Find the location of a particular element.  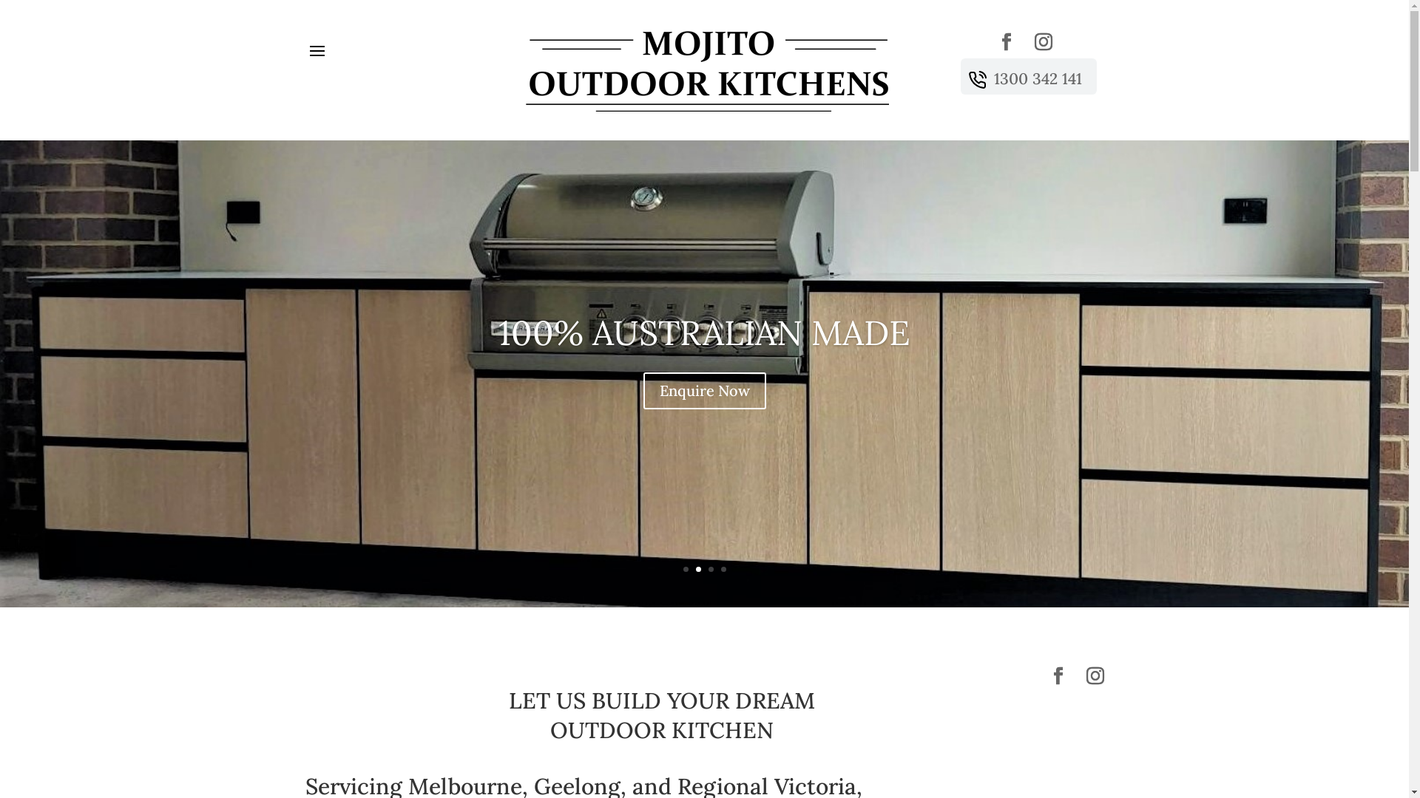

2 is located at coordinates (698, 569).